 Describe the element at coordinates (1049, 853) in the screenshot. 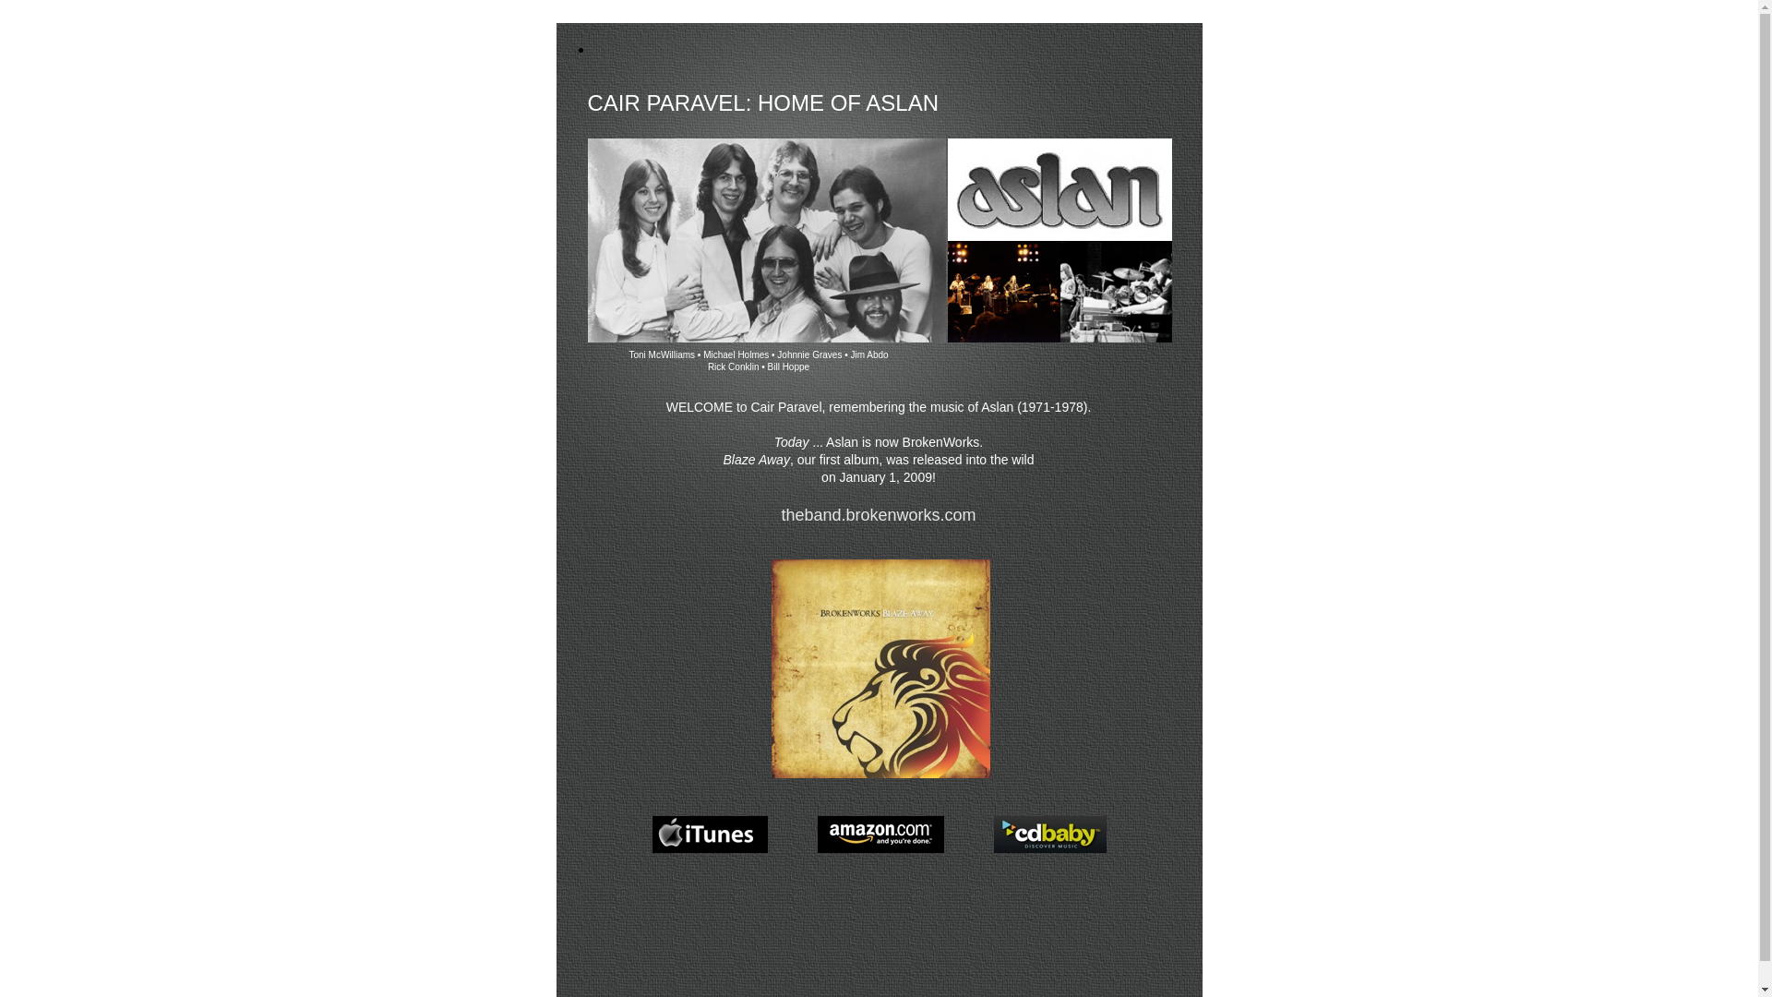

I see `http://www.cdbaby.com/cd/brokenworks` at that location.